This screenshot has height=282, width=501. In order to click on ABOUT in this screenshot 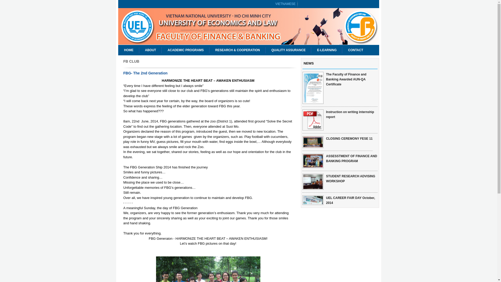, I will do `click(150, 50)`.